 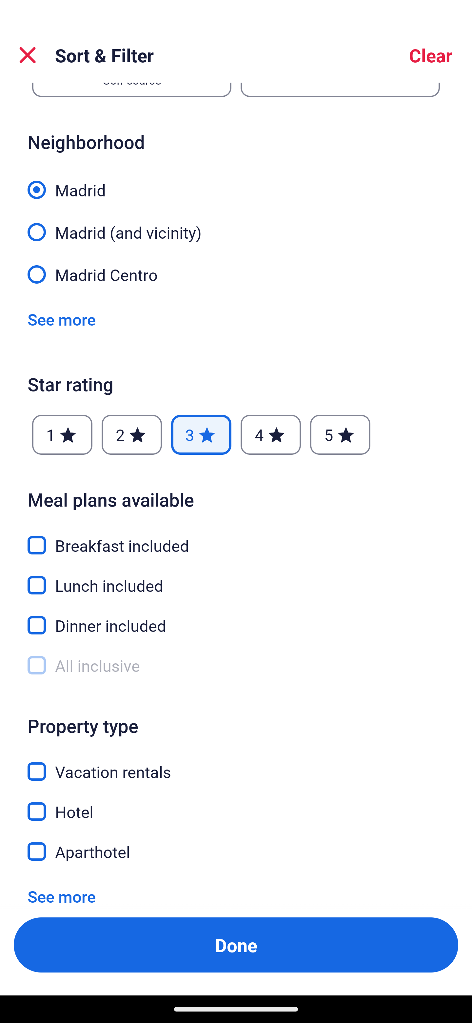 What do you see at coordinates (131, 435) in the screenshot?
I see `2` at bounding box center [131, 435].